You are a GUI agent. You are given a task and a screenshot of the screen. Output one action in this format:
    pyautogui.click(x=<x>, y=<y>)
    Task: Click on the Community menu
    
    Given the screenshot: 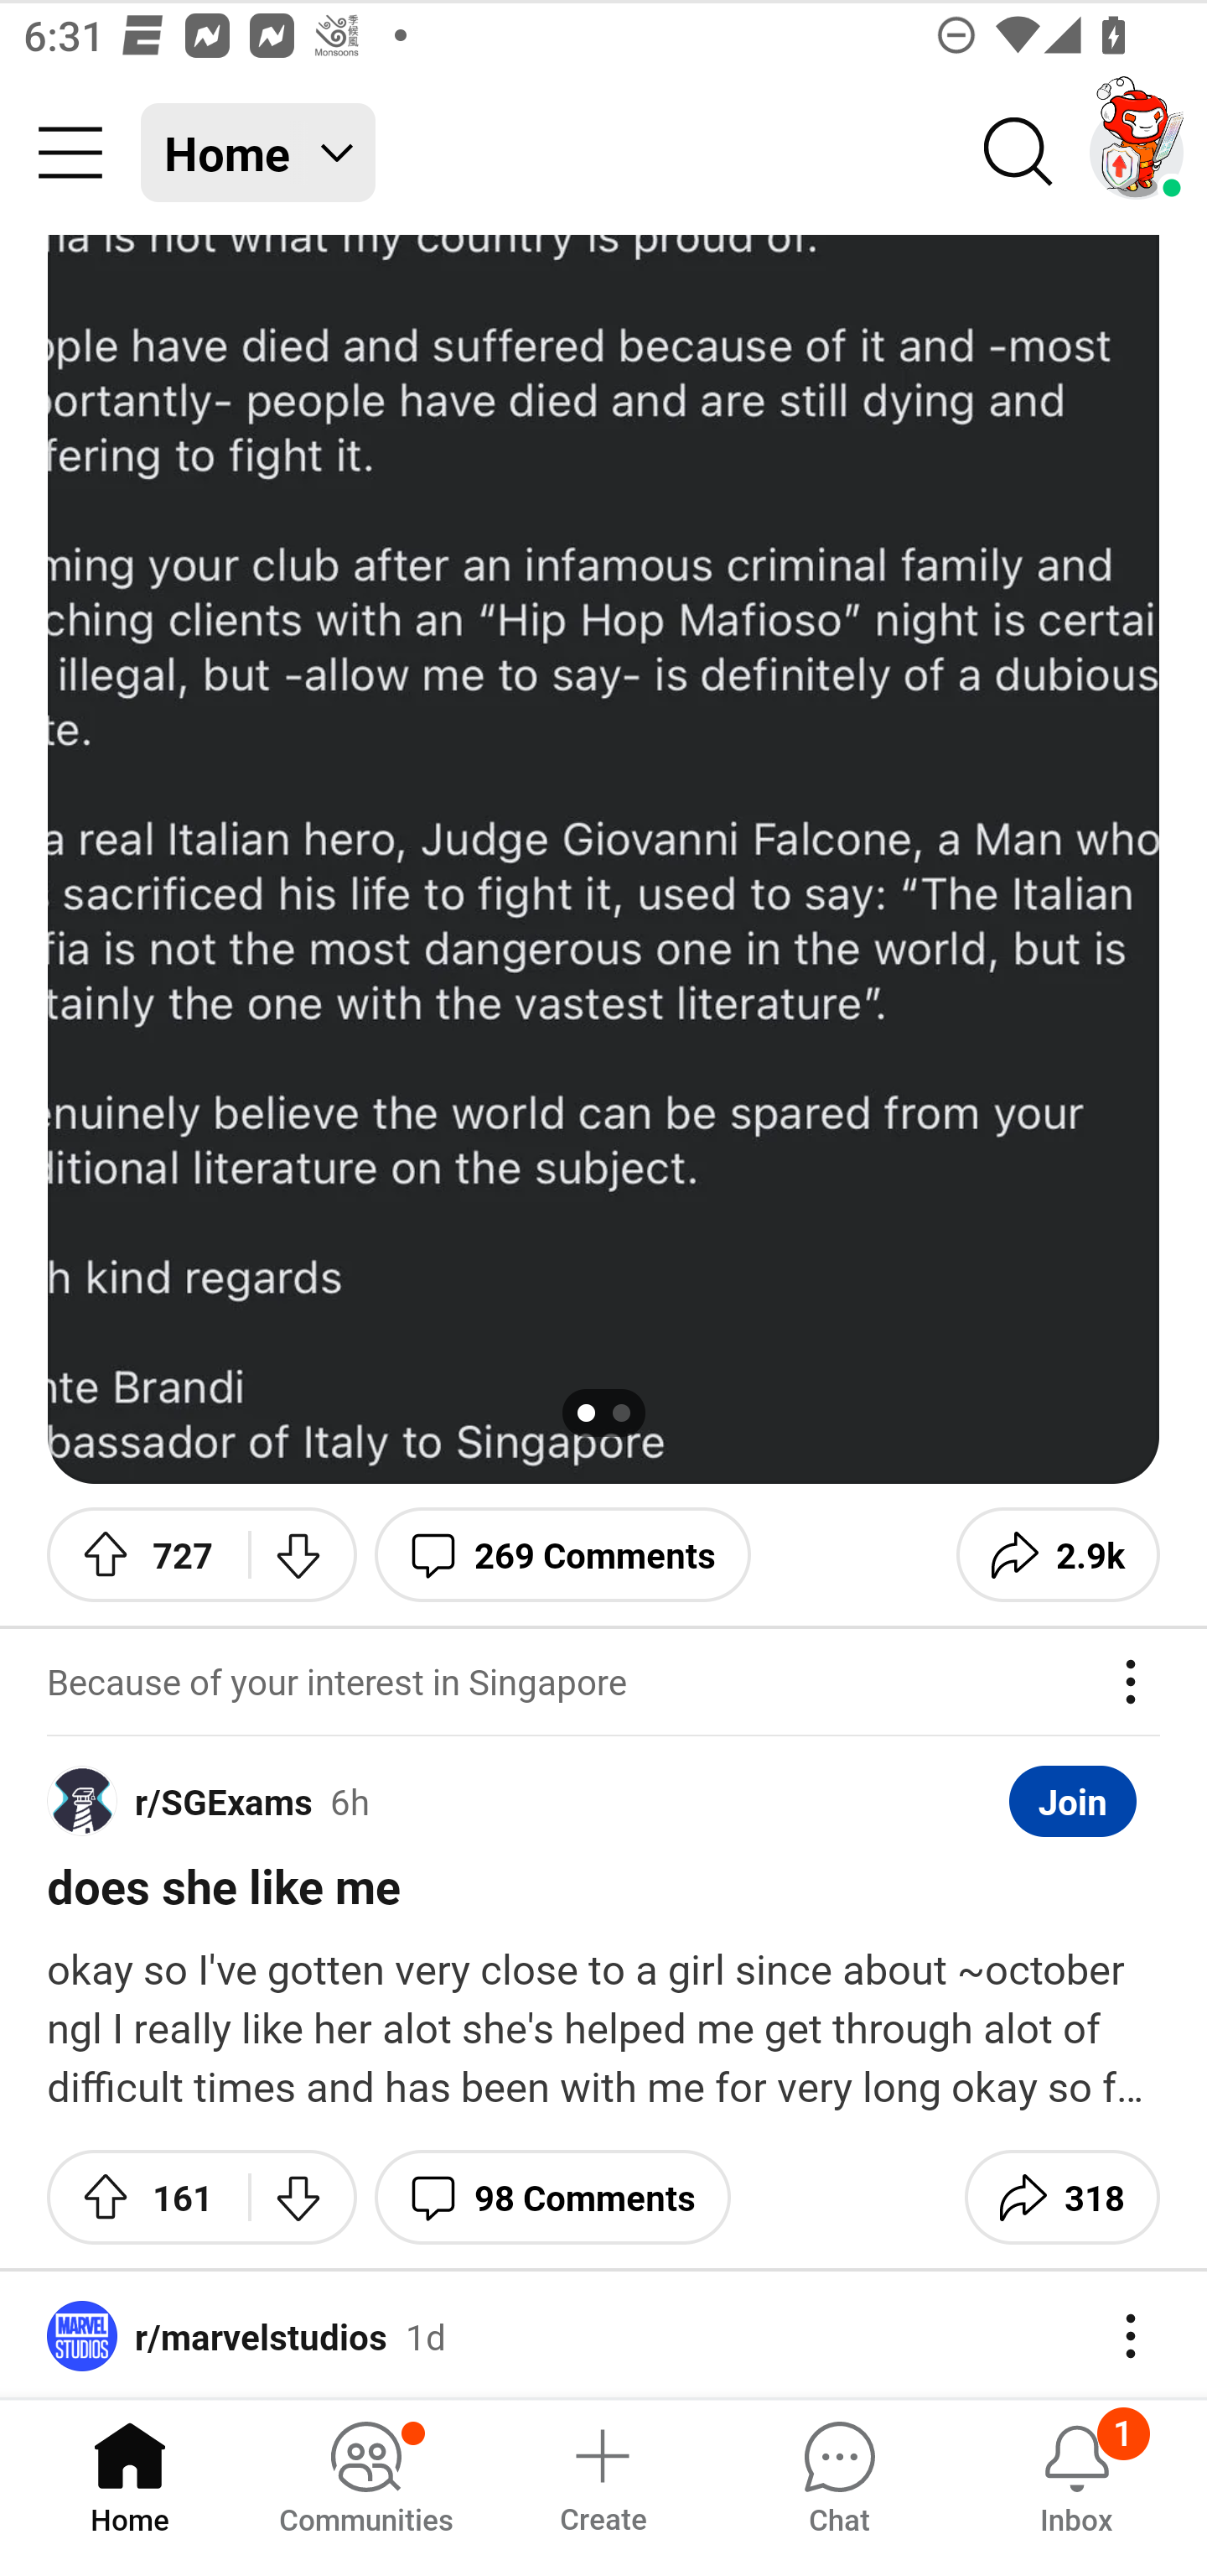 What is the action you would take?
    pyautogui.click(x=70, y=153)
    